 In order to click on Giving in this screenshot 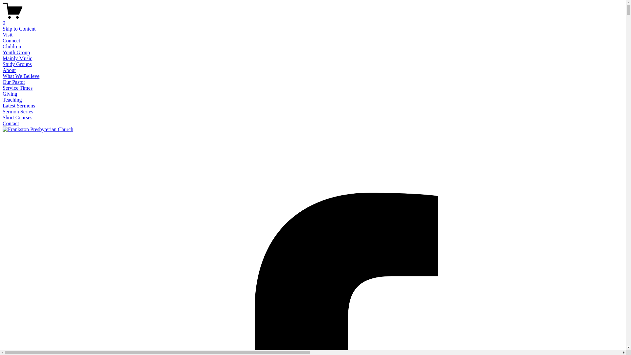, I will do `click(10, 94)`.